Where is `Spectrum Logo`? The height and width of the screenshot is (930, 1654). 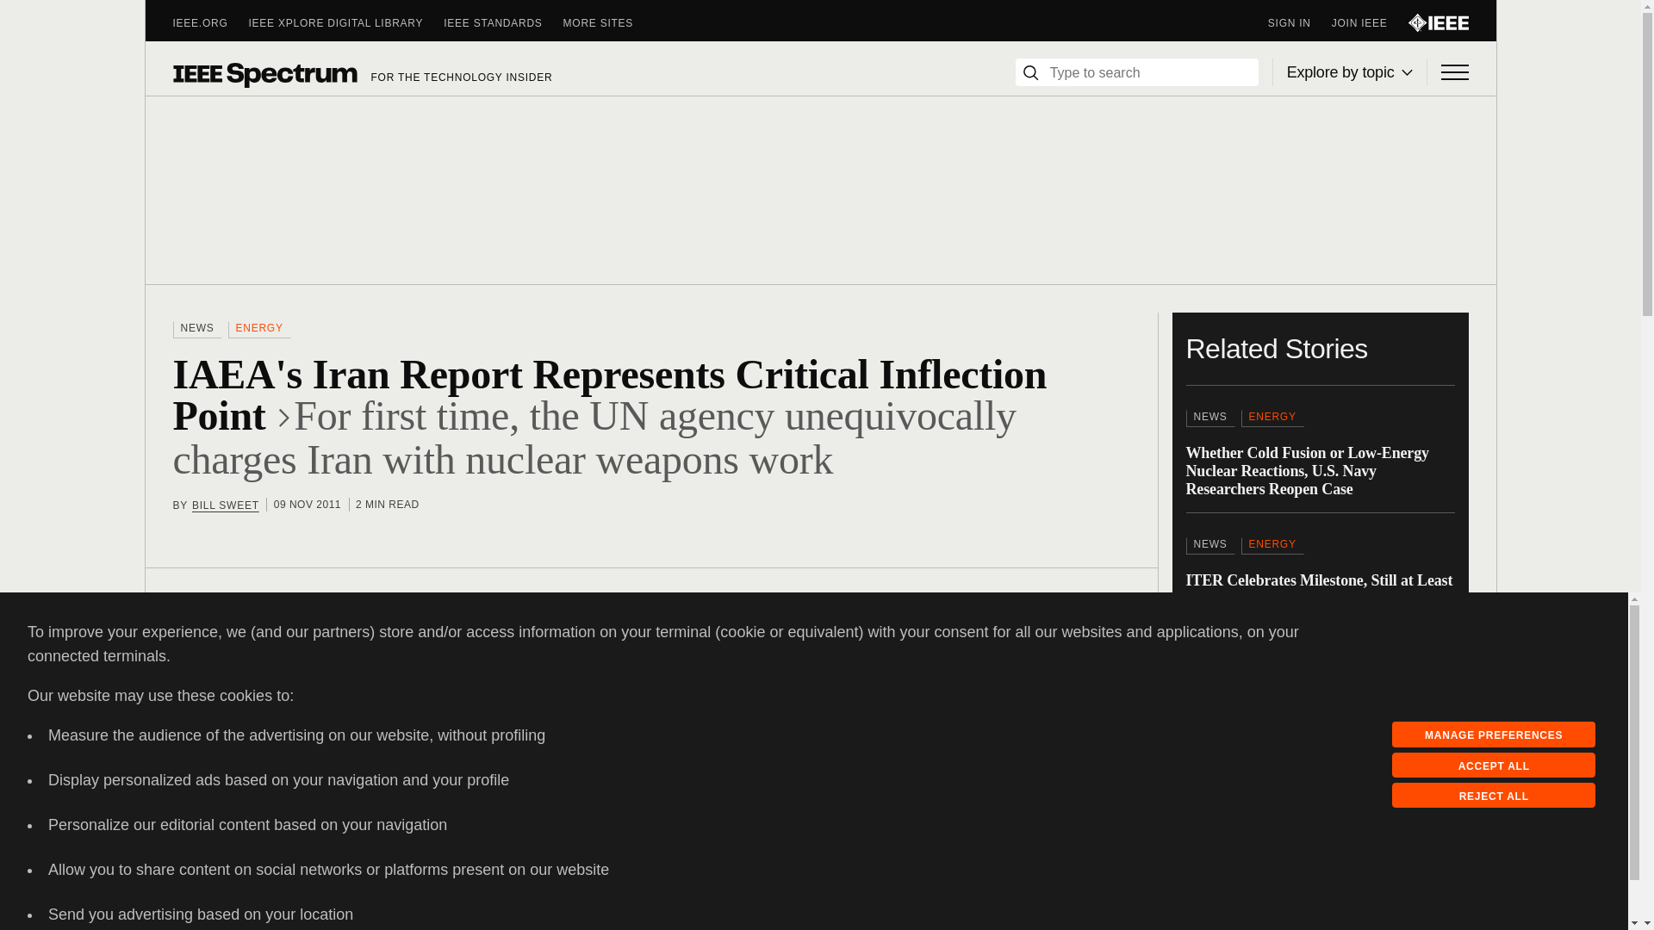 Spectrum Logo is located at coordinates (264, 74).